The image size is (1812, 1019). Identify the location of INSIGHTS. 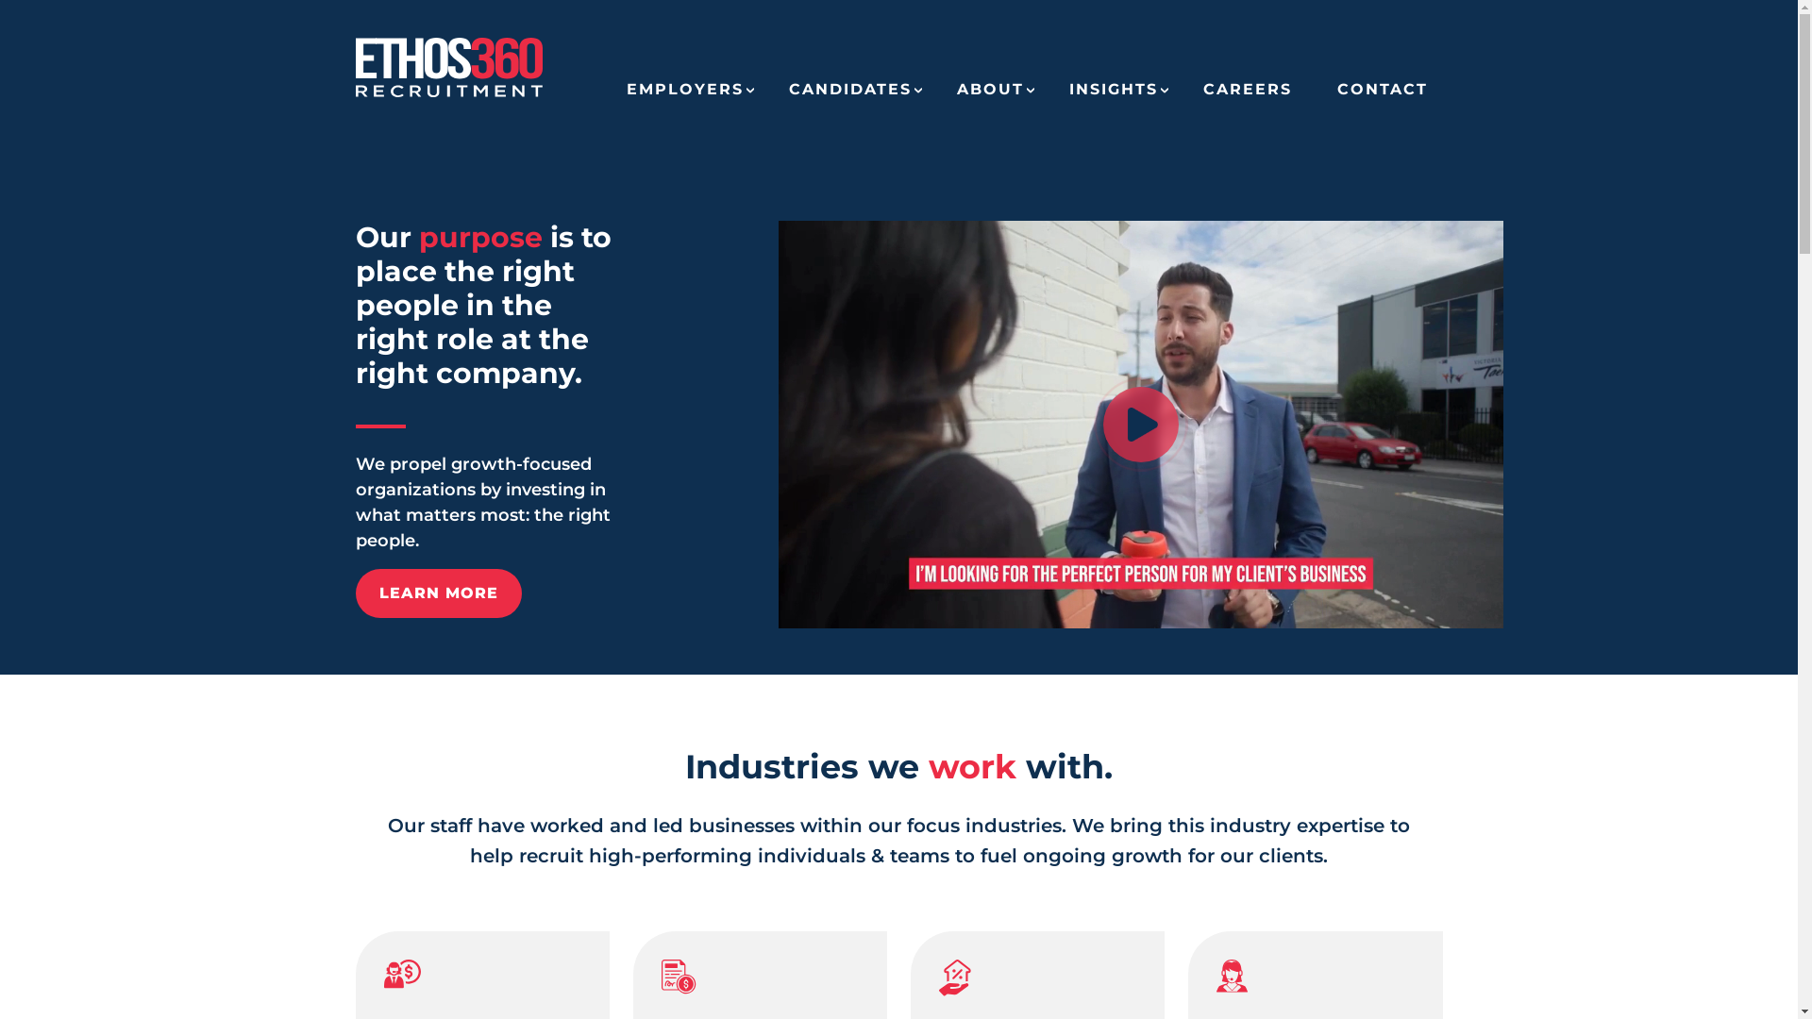
(1113, 96).